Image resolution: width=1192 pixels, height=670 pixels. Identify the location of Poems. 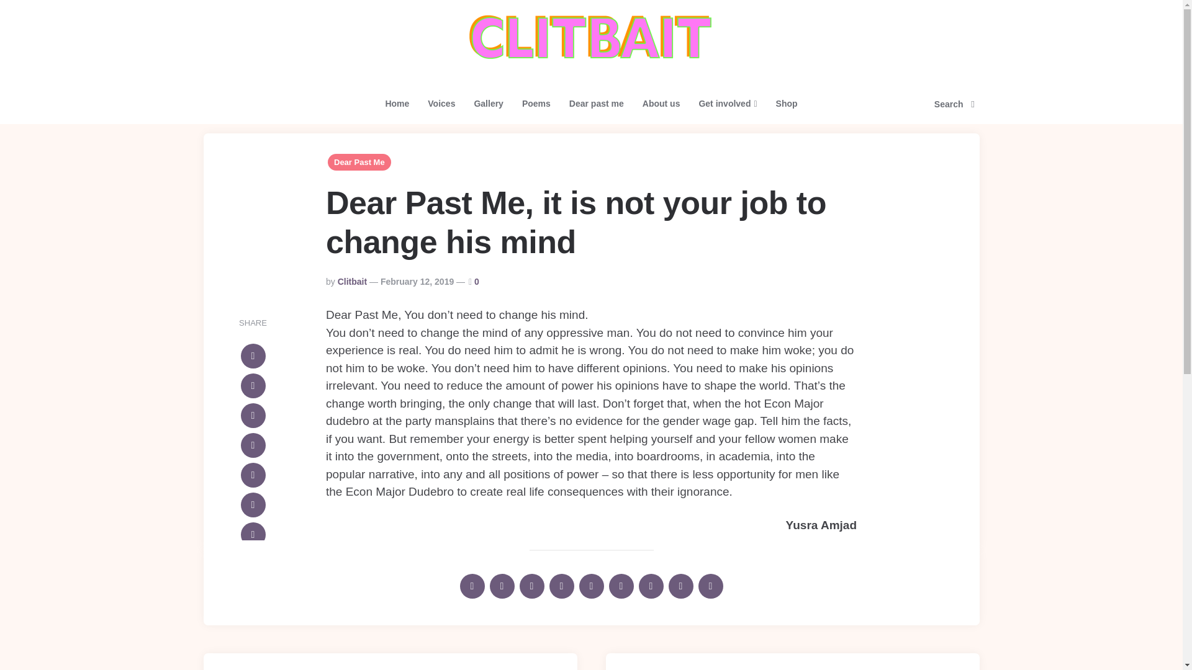
(536, 104).